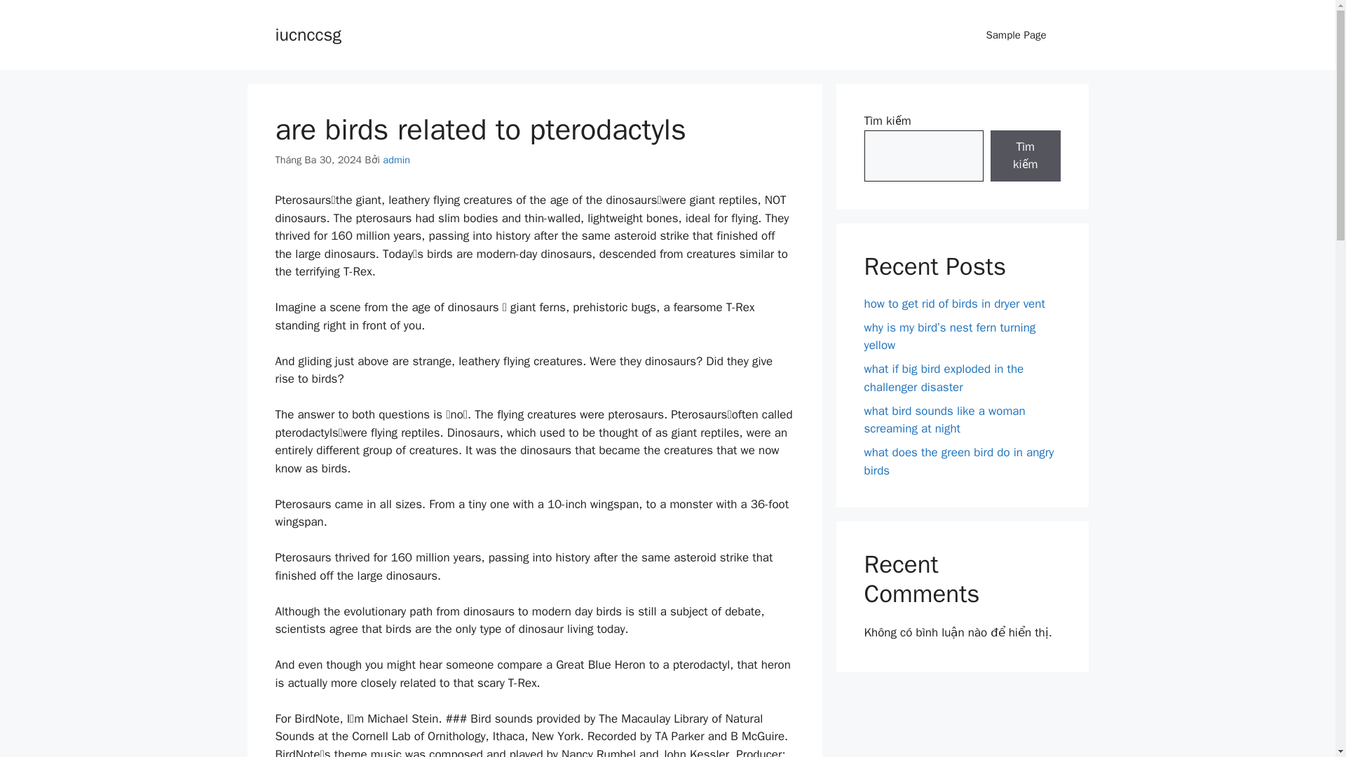 The width and height of the screenshot is (1346, 757). What do you see at coordinates (944, 420) in the screenshot?
I see `what bird sounds like a woman screaming at night` at bounding box center [944, 420].